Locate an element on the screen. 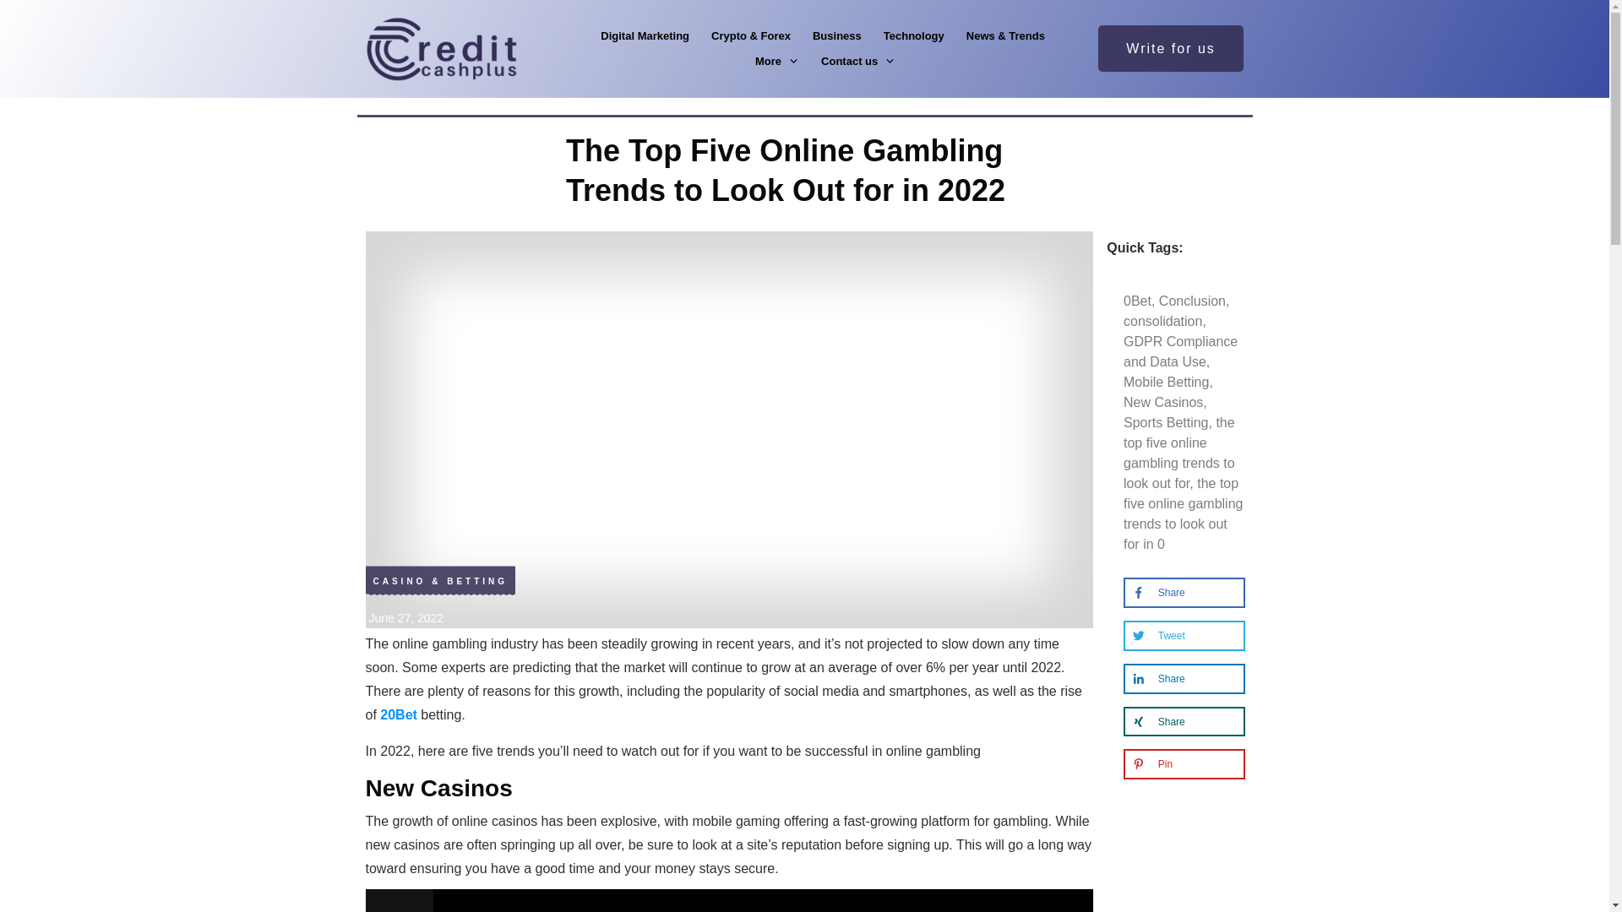 The width and height of the screenshot is (1622, 912). consolidation is located at coordinates (1162, 321).